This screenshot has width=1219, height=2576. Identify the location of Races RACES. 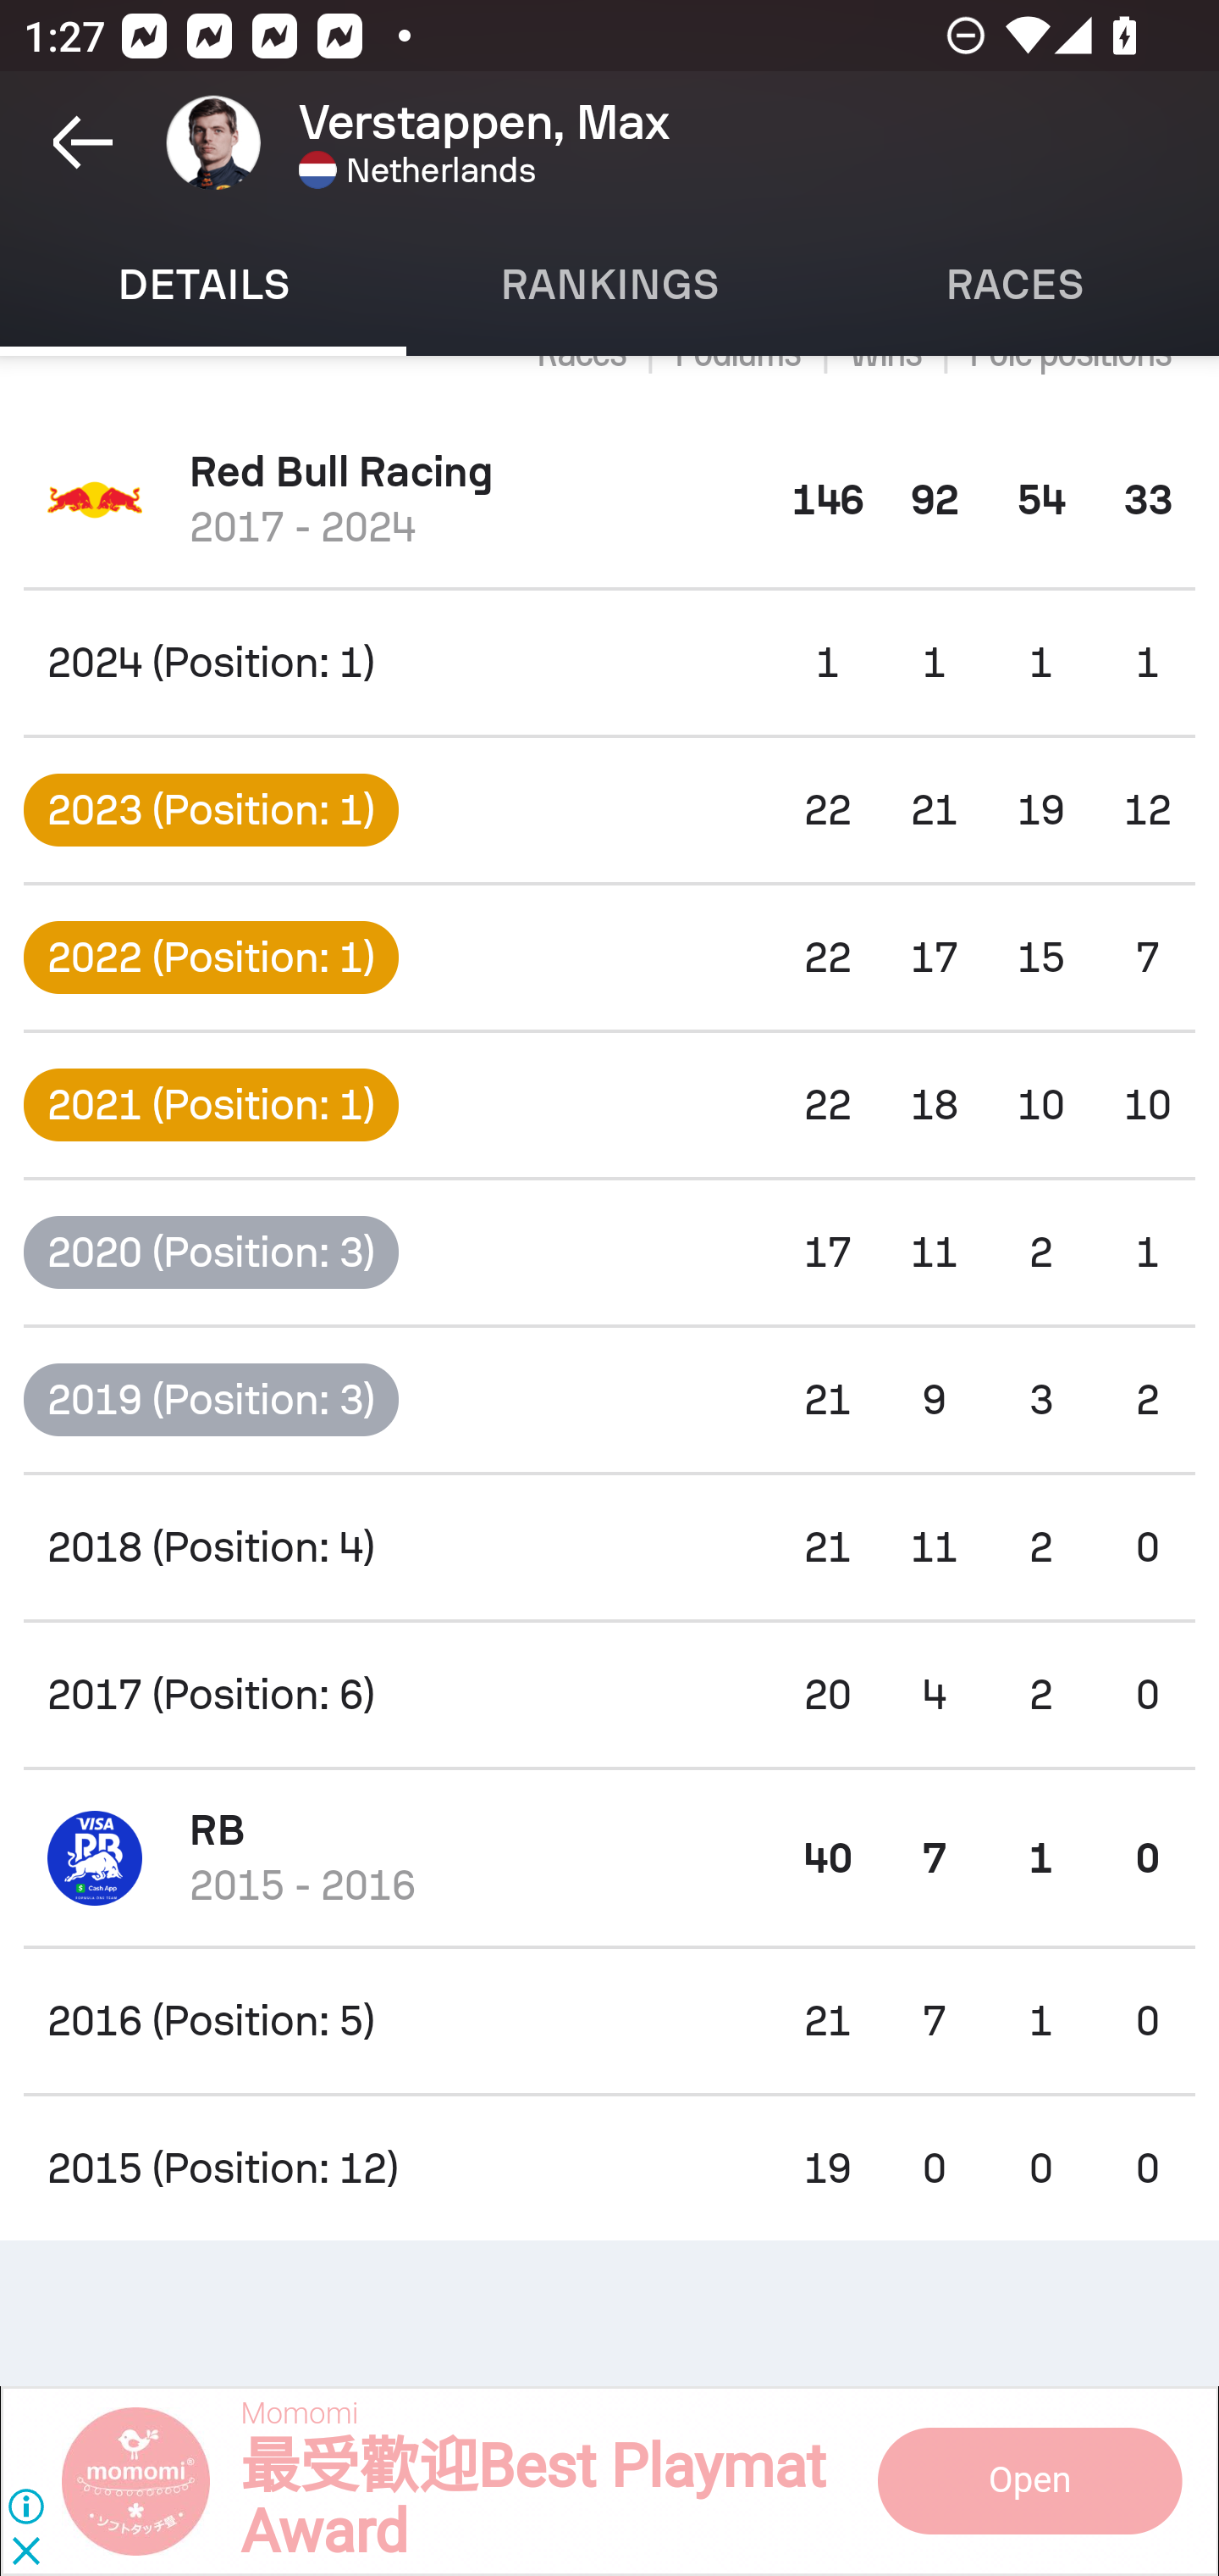
(1016, 285).